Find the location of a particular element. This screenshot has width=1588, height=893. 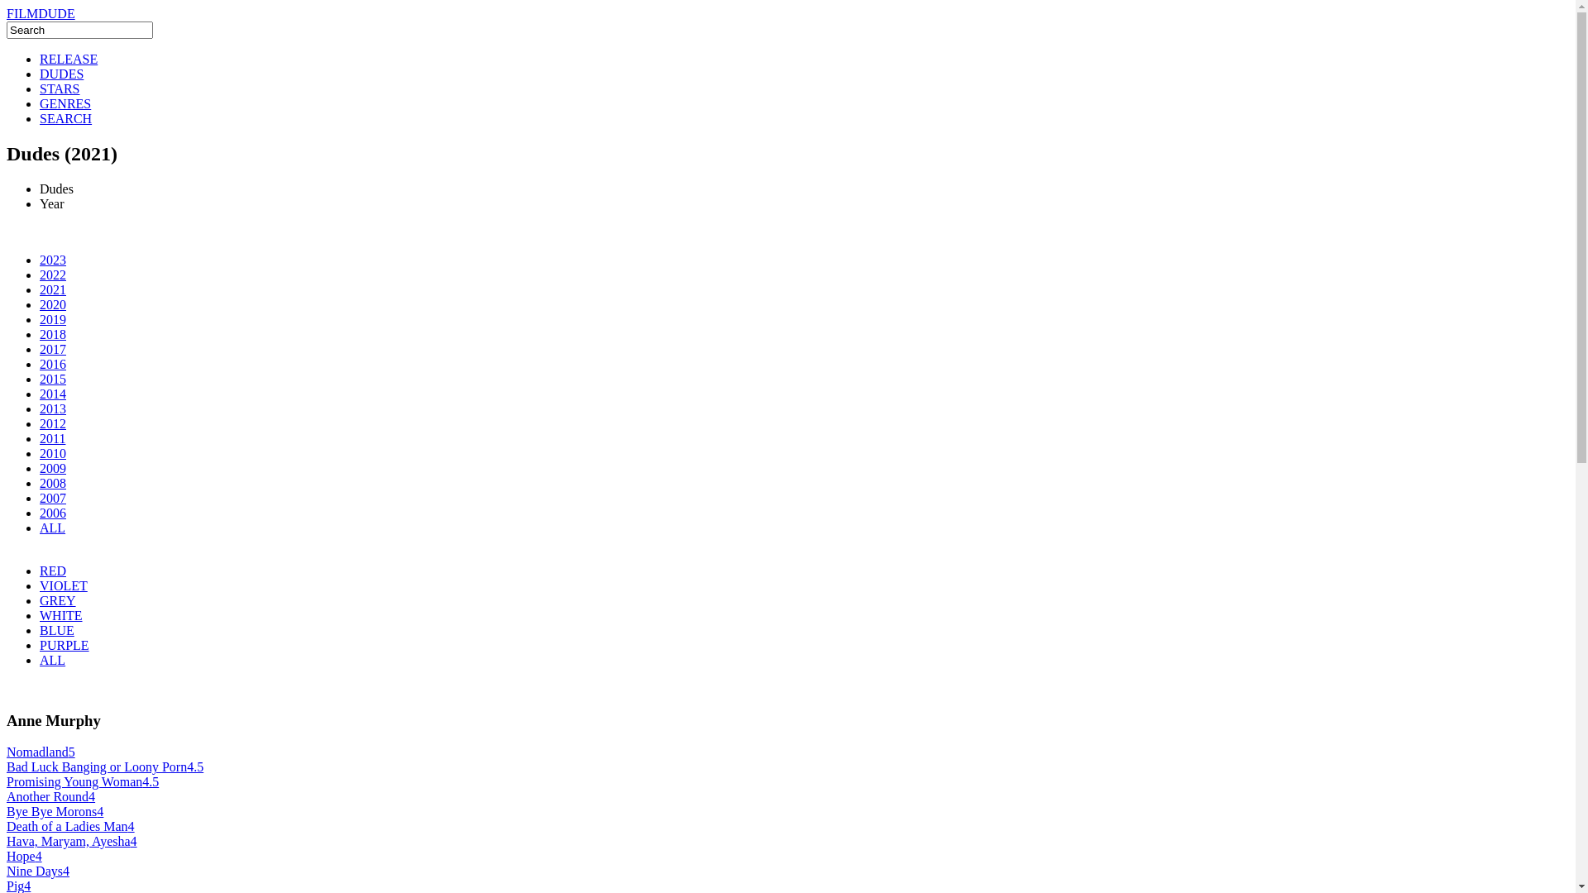

PURPLE is located at coordinates (65, 645).